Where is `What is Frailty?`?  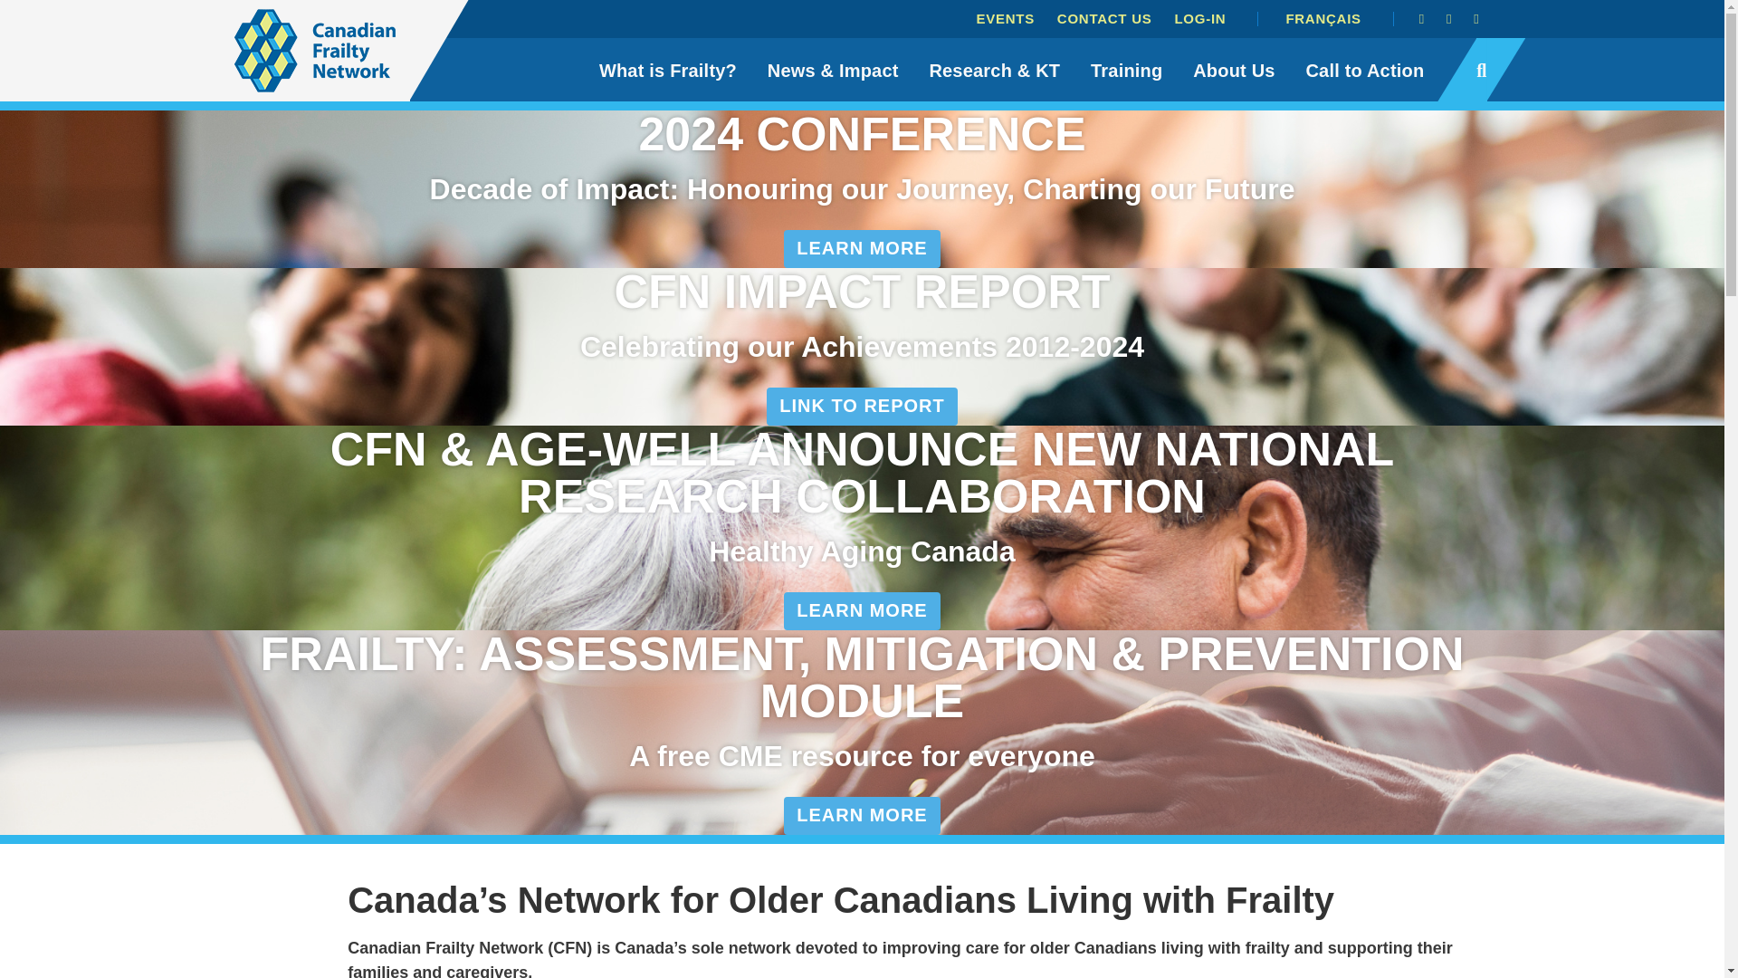 What is Frailty? is located at coordinates (668, 70).